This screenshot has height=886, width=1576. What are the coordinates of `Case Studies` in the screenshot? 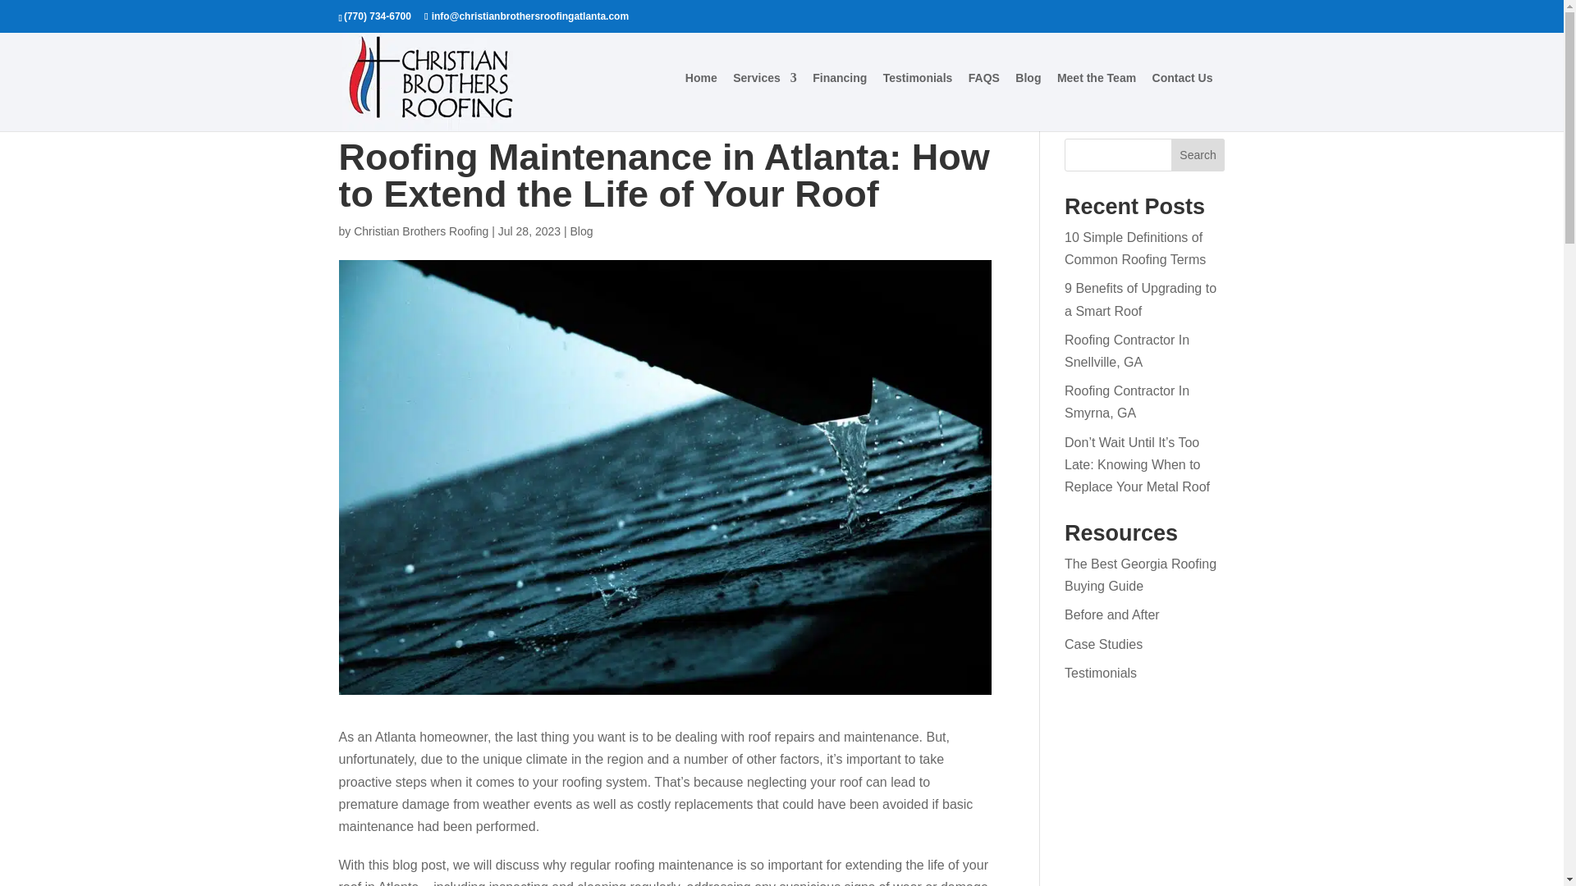 It's located at (1103, 643).